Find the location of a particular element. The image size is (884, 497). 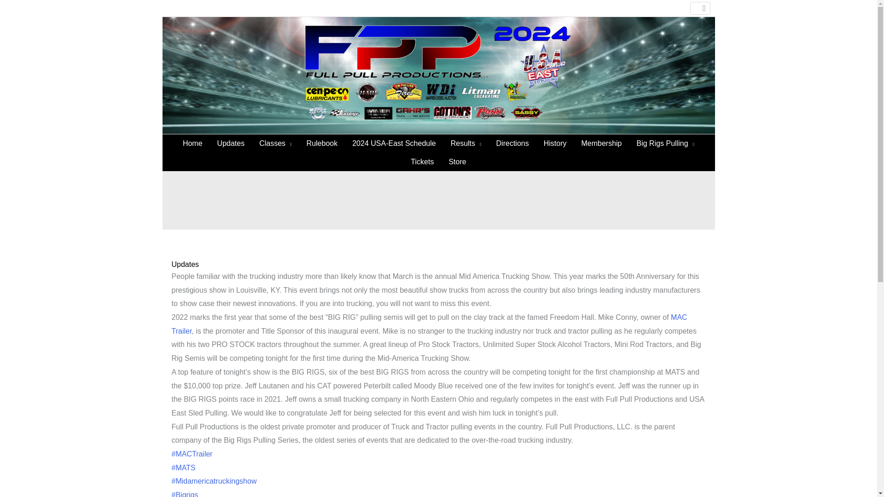

Store is located at coordinates (457, 162).